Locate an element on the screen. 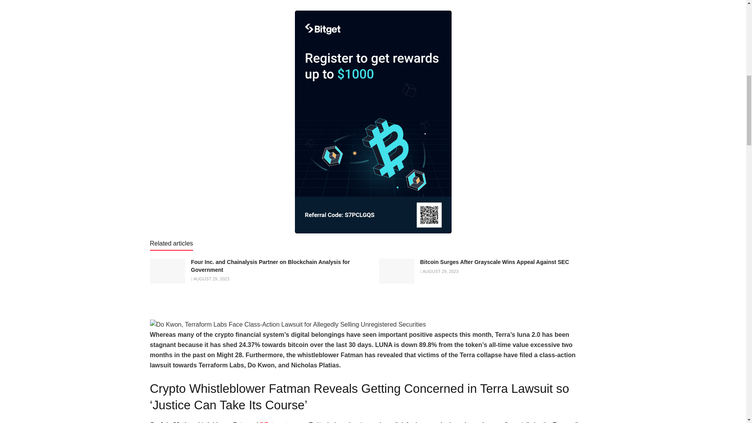  Bitcoin Surges After Grayscale Wins Appeal Against SEC is located at coordinates (494, 262).